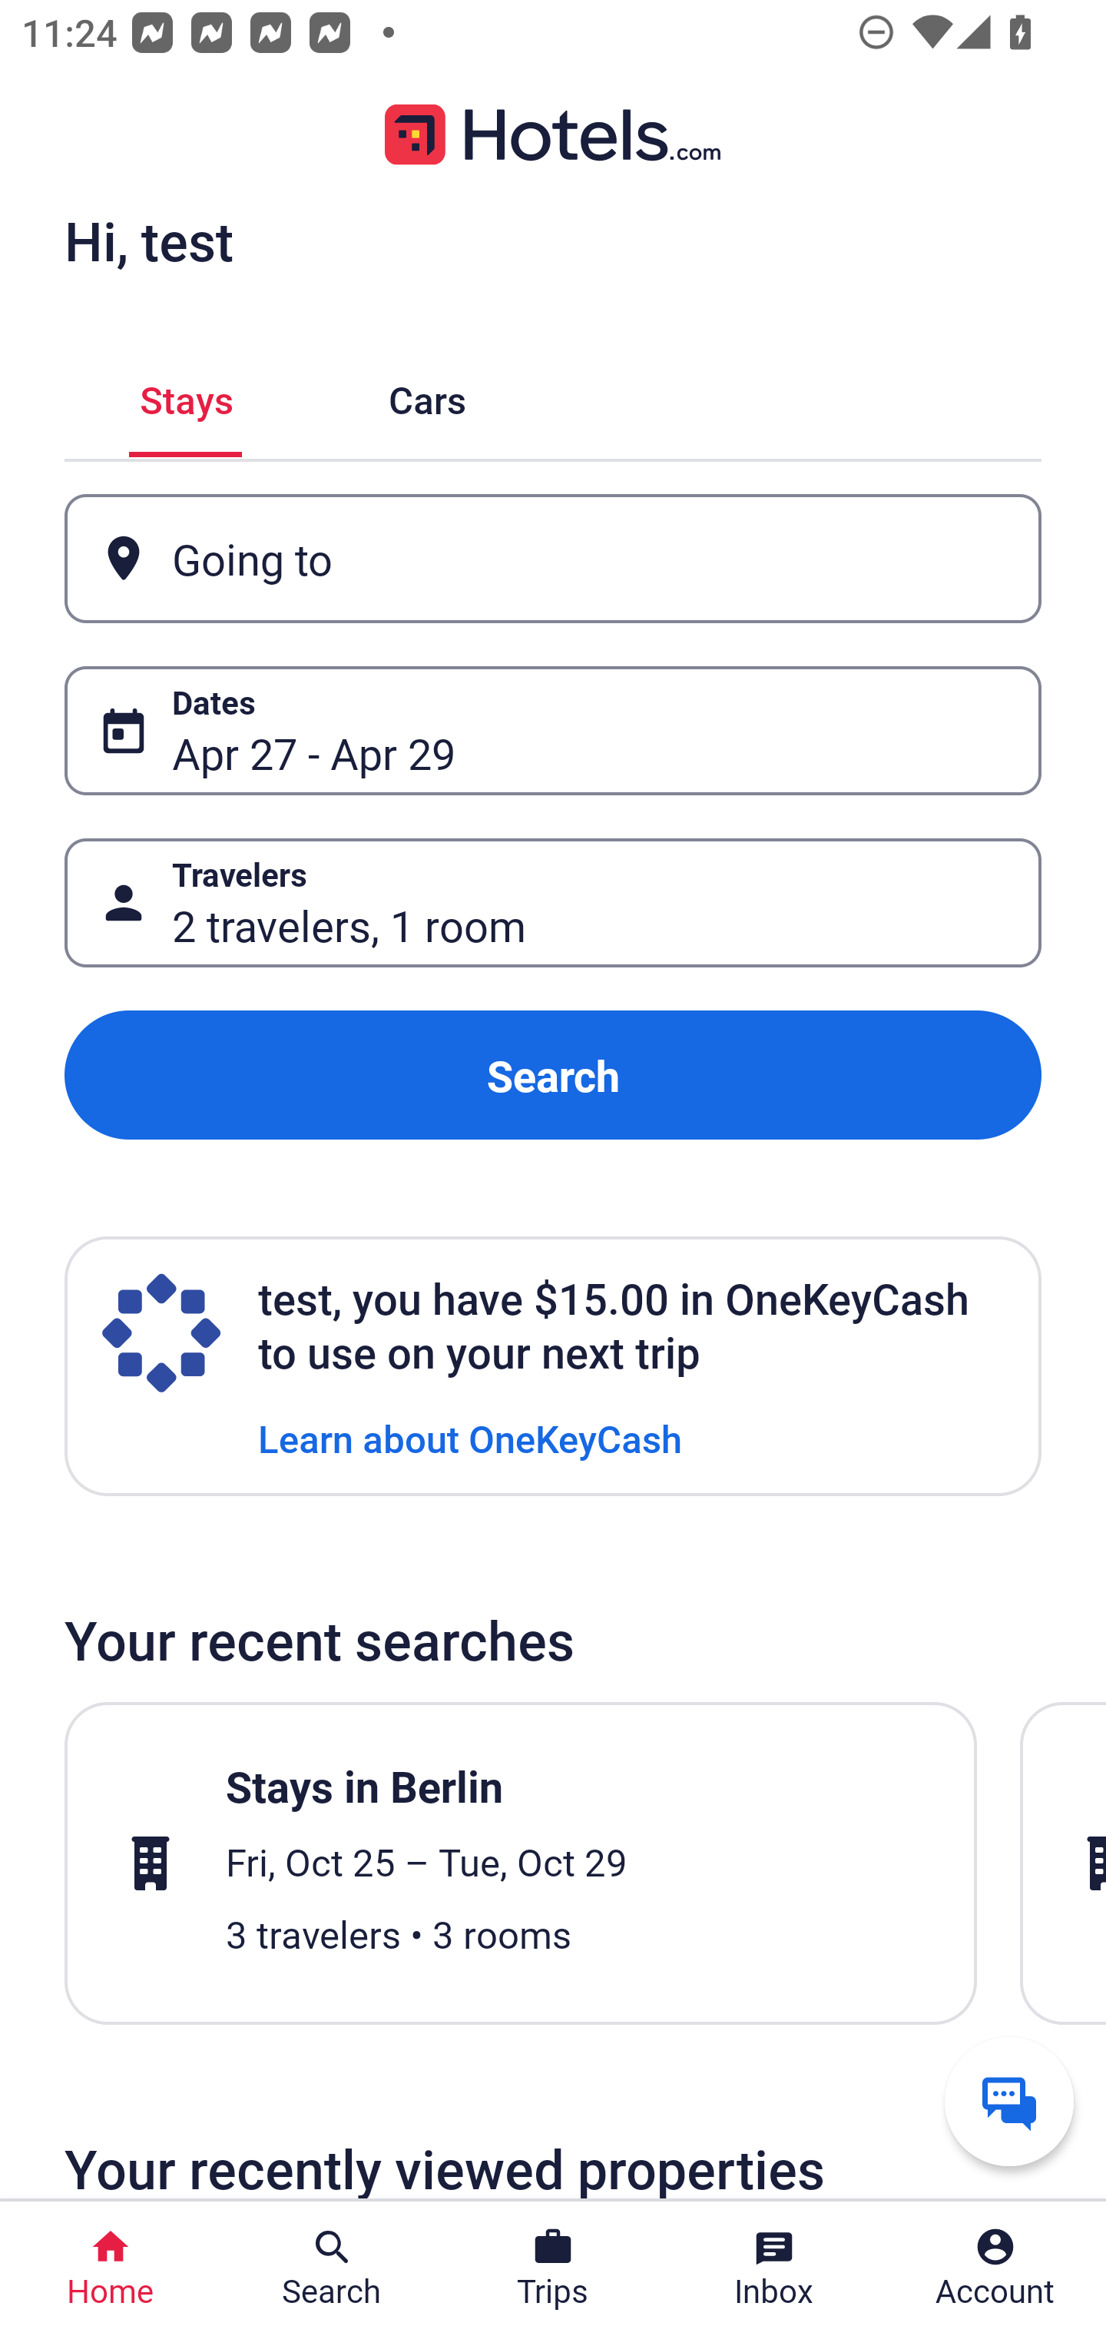 Image resolution: width=1106 pixels, height=2336 pixels. What do you see at coordinates (553, 730) in the screenshot?
I see `Dates Button Apr 27 - Apr 29` at bounding box center [553, 730].